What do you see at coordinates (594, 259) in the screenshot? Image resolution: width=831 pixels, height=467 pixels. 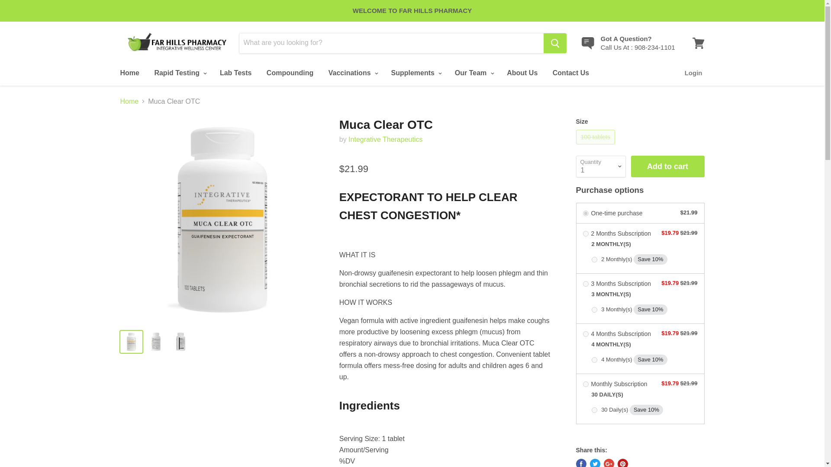 I see `3473047778` at bounding box center [594, 259].